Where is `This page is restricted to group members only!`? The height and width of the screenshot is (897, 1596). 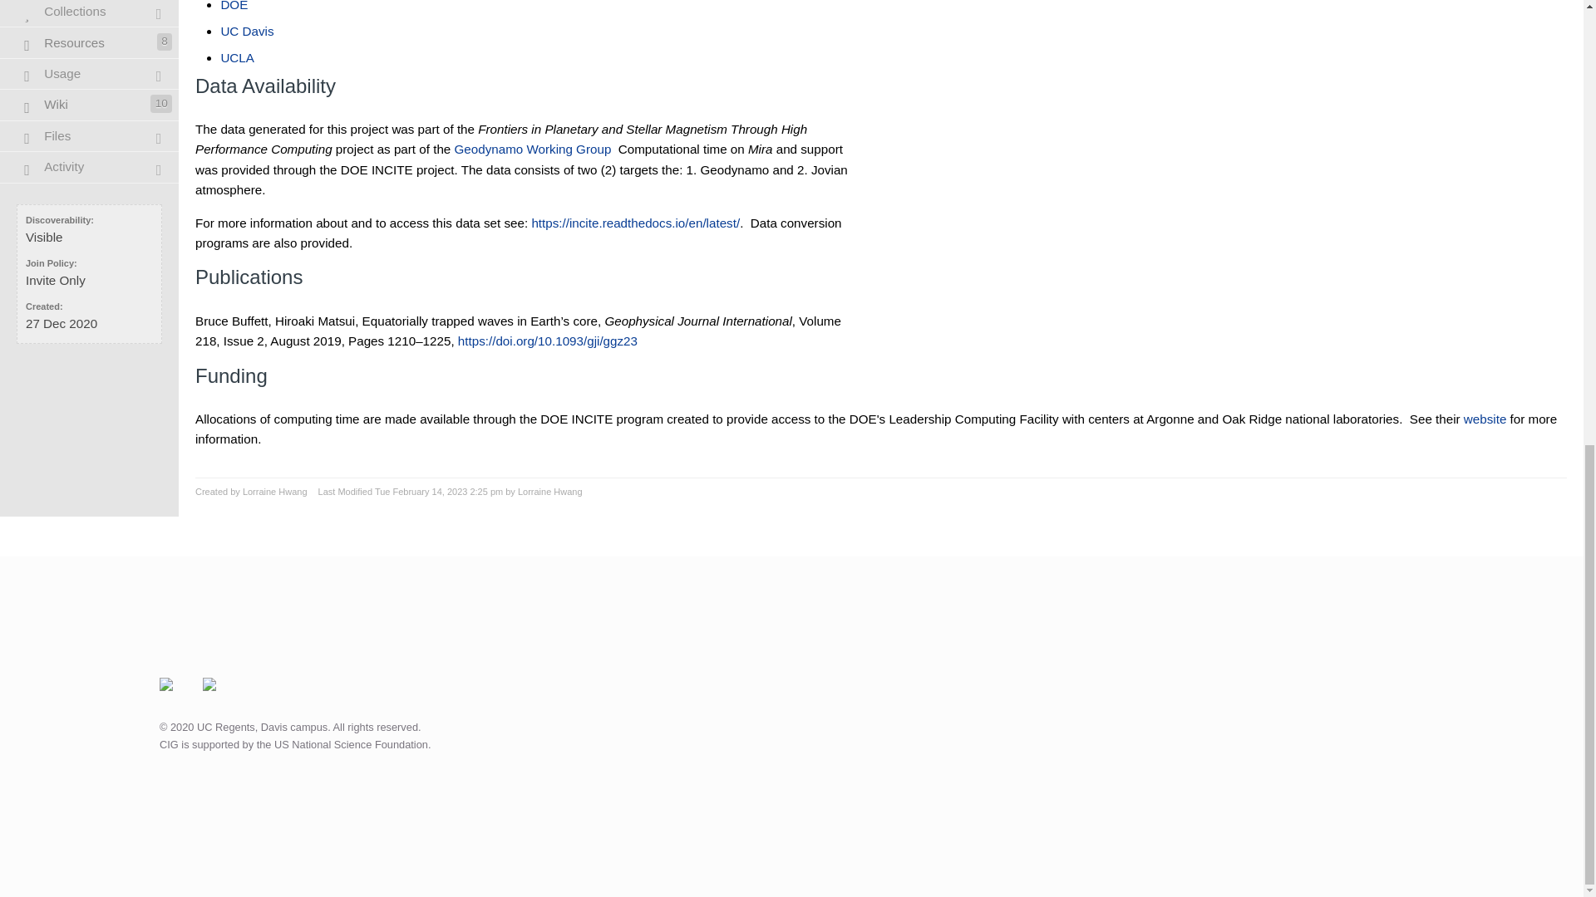 This page is restricted to group members only! is located at coordinates (90, 75).